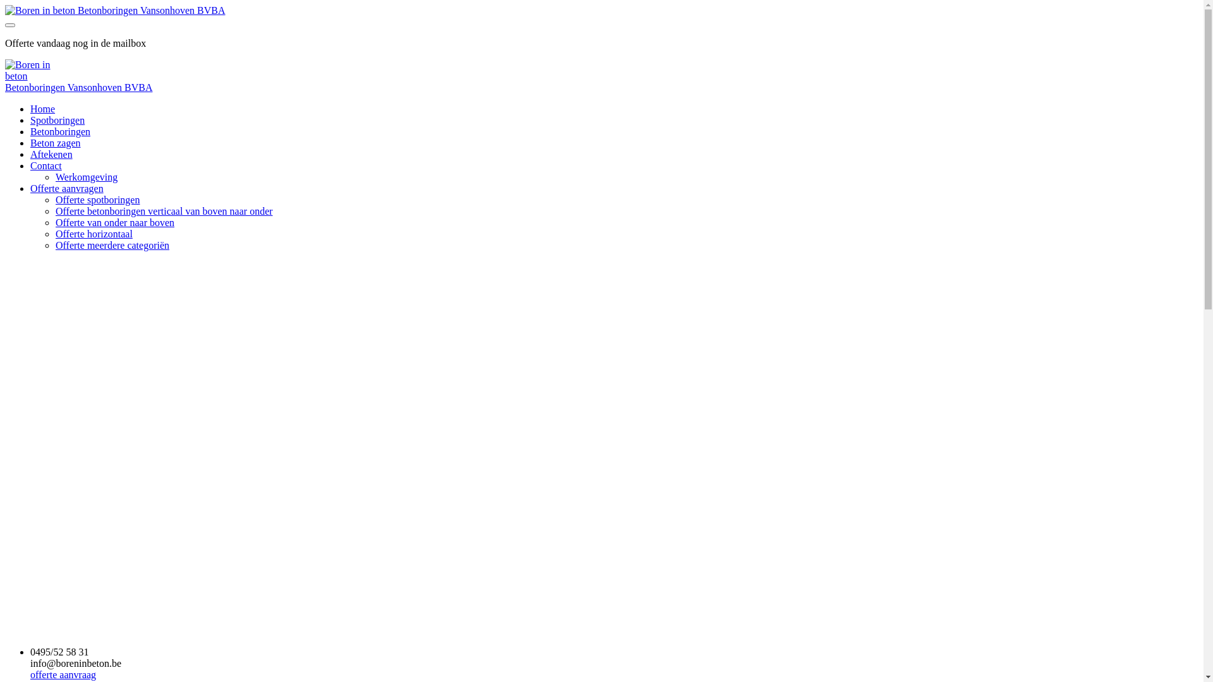 Image resolution: width=1213 pixels, height=682 pixels. I want to click on Offerte aanvragen, so click(67, 188).